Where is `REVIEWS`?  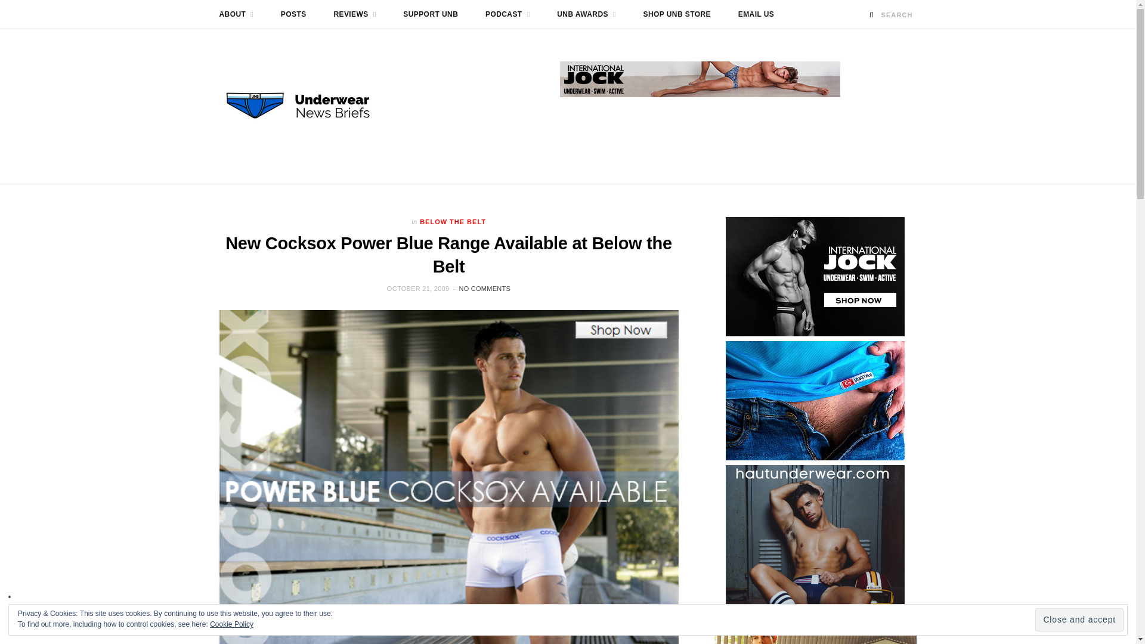 REVIEWS is located at coordinates (354, 14).